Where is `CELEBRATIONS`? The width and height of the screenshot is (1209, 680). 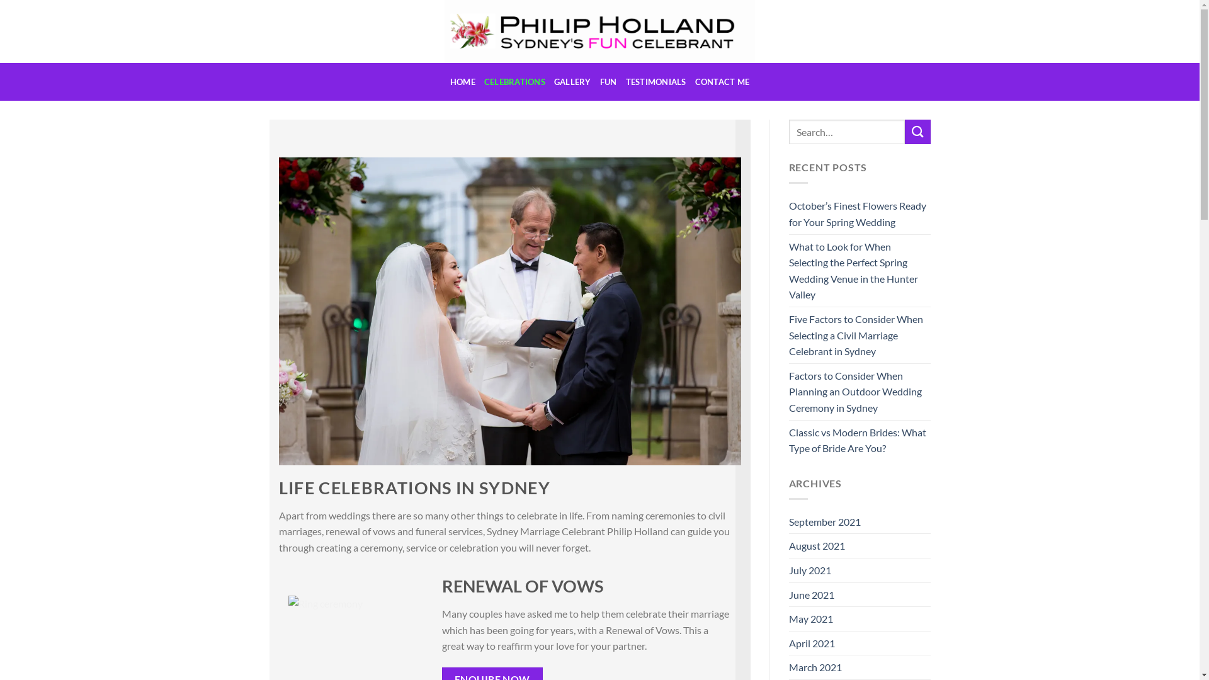 CELEBRATIONS is located at coordinates (515, 82).